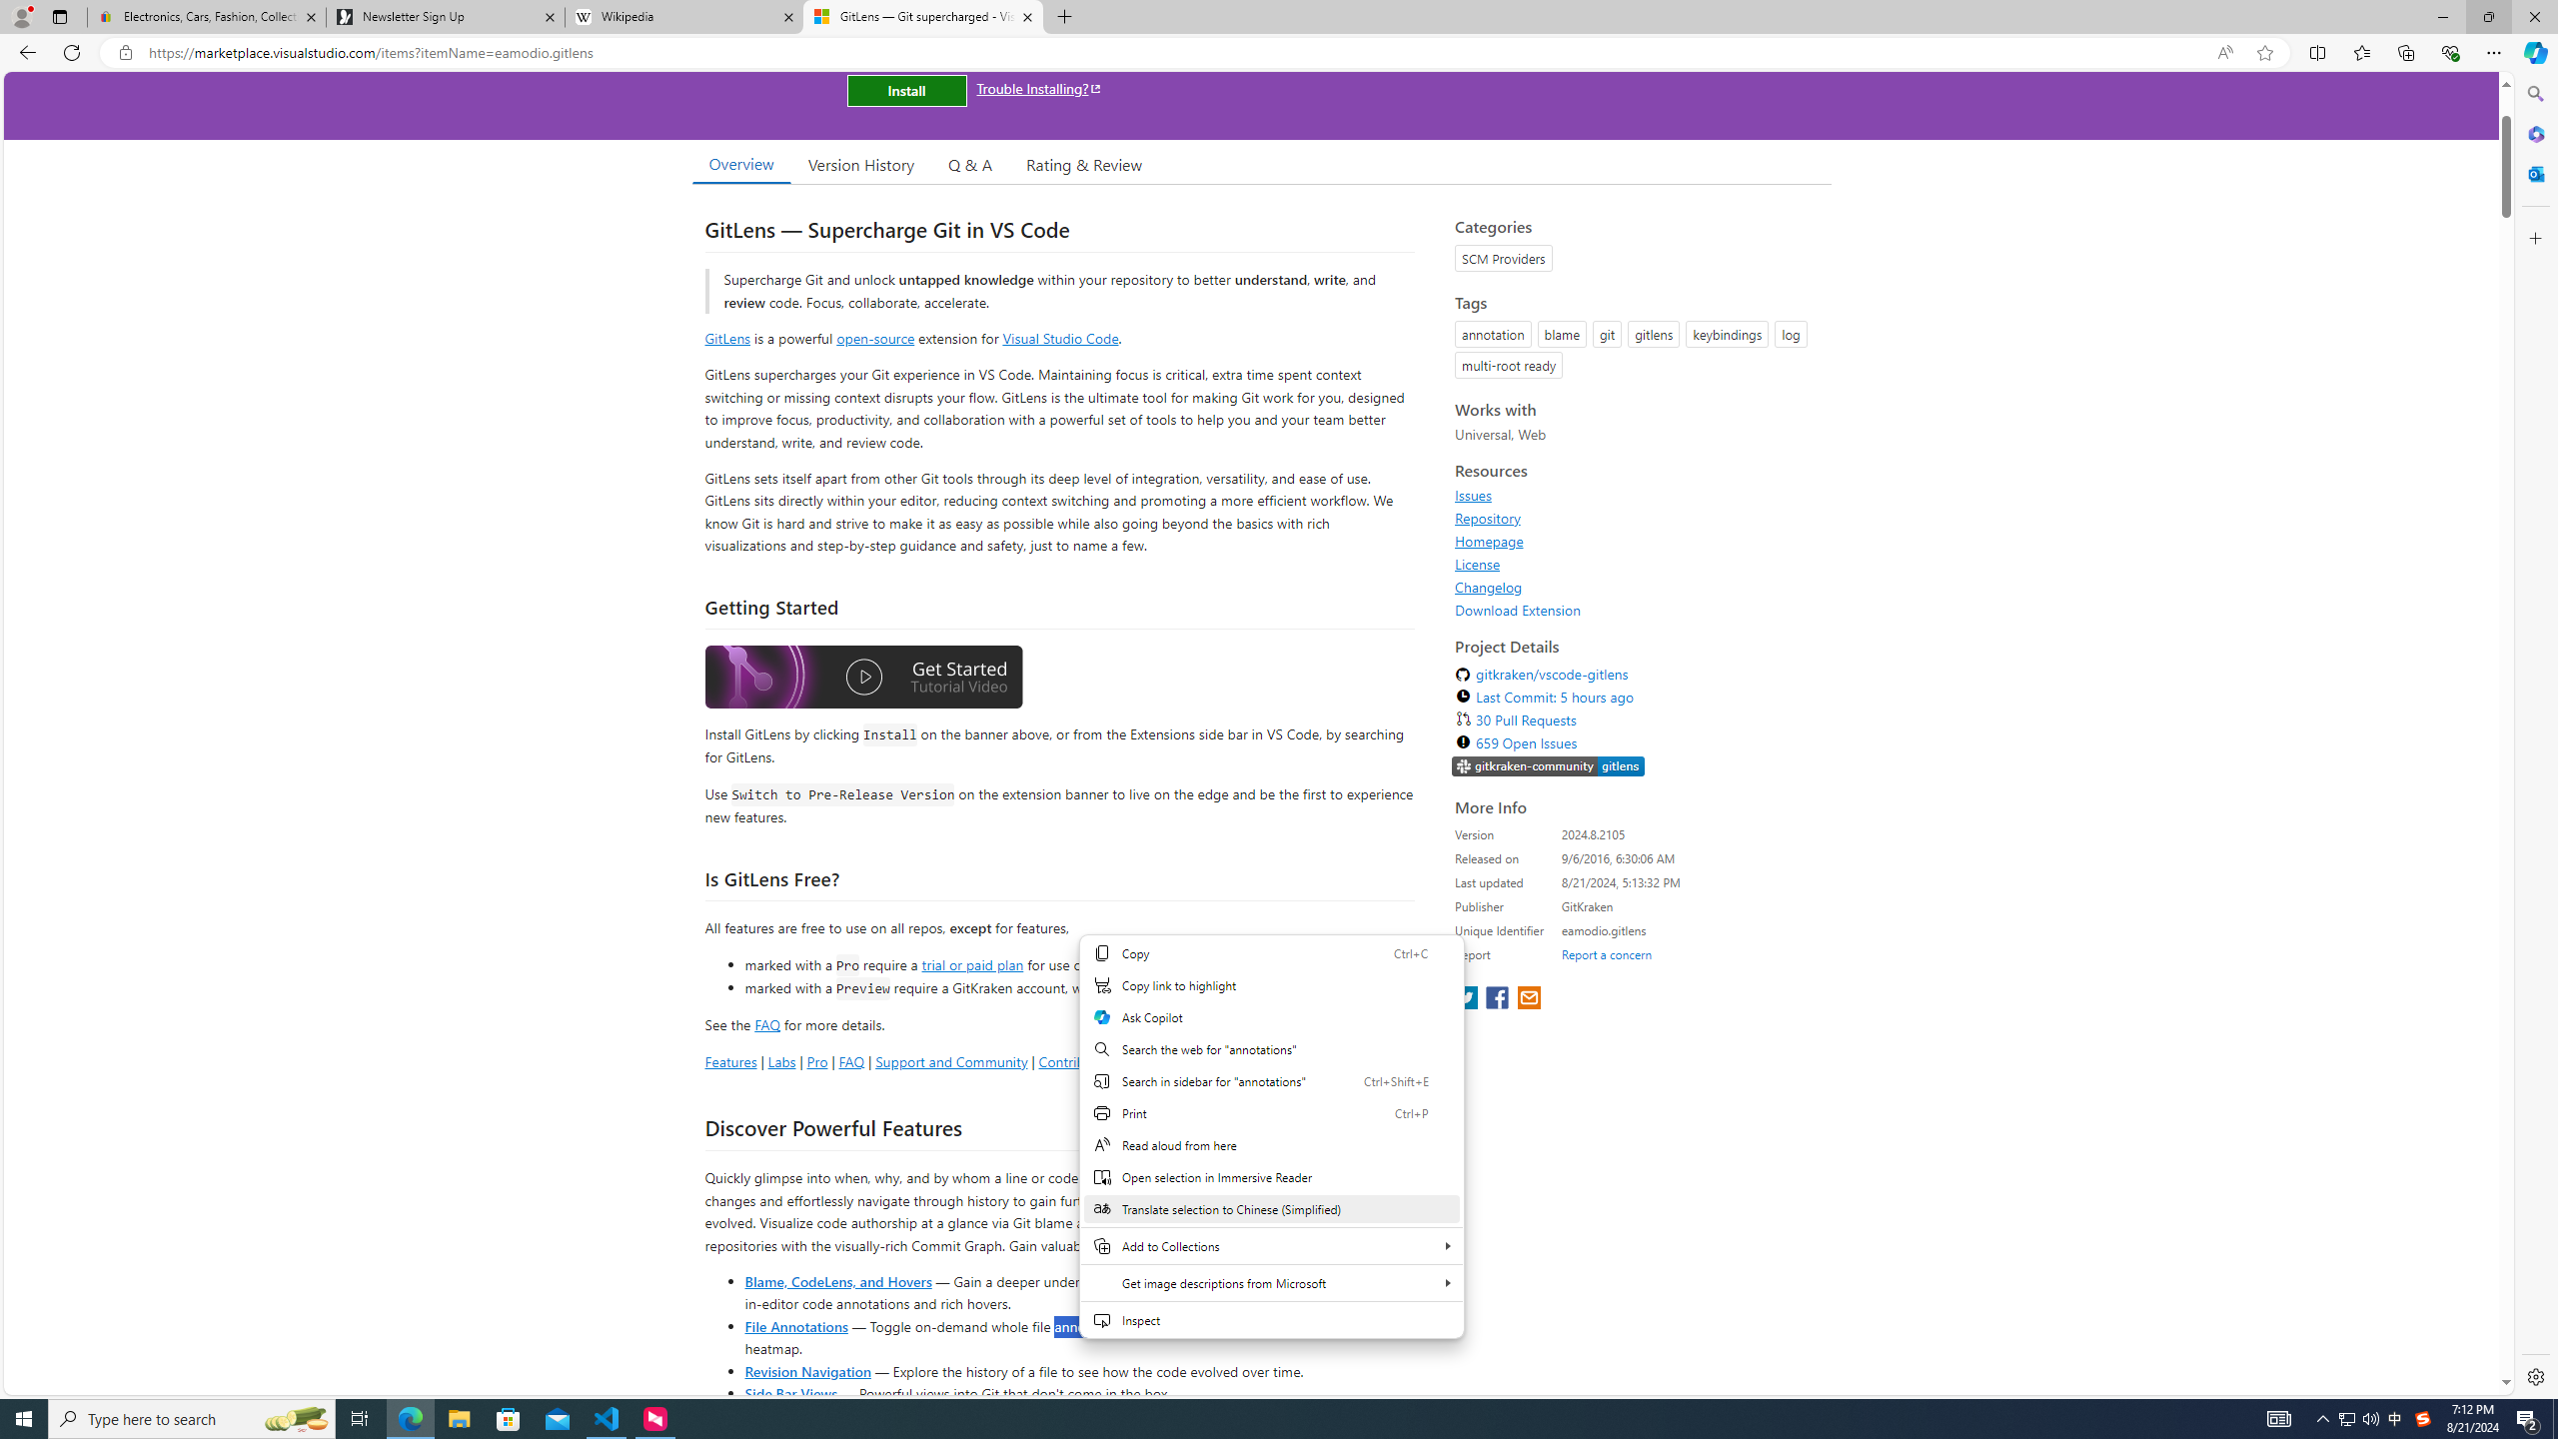 The image size is (2558, 1439). Describe the element at coordinates (1271, 1319) in the screenshot. I see `Inspect` at that location.